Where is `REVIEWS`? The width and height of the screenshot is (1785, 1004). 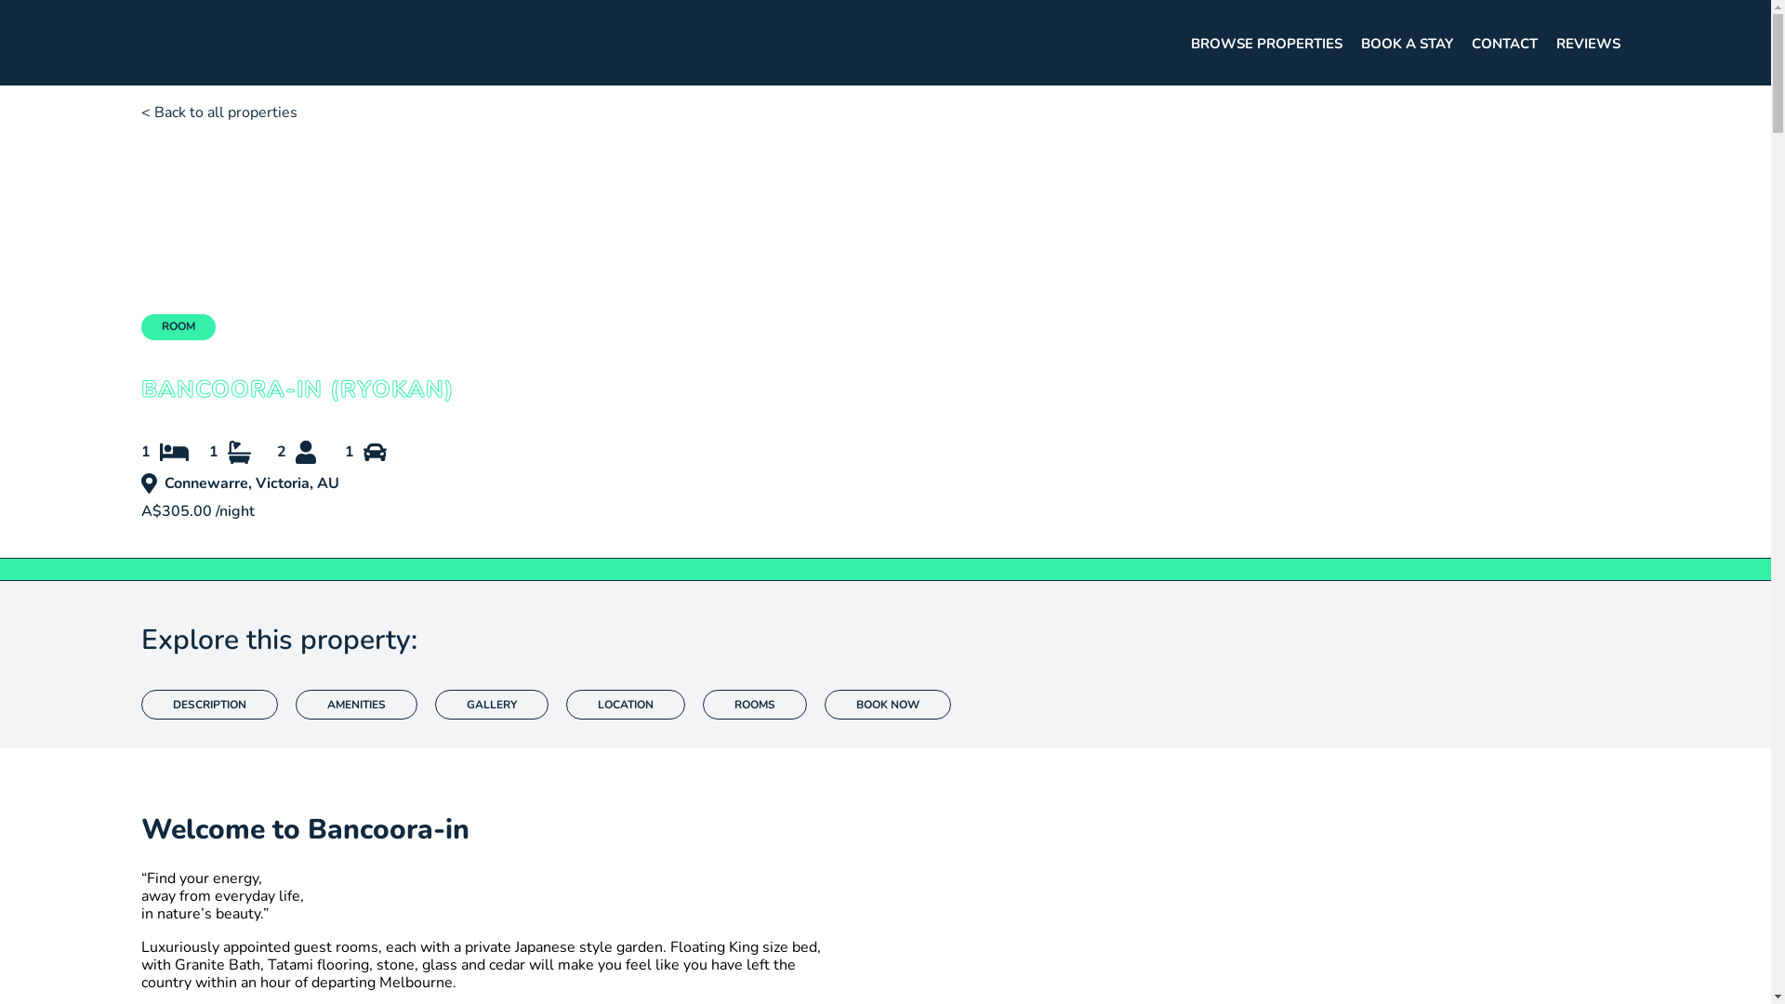
REVIEWS is located at coordinates (1588, 44).